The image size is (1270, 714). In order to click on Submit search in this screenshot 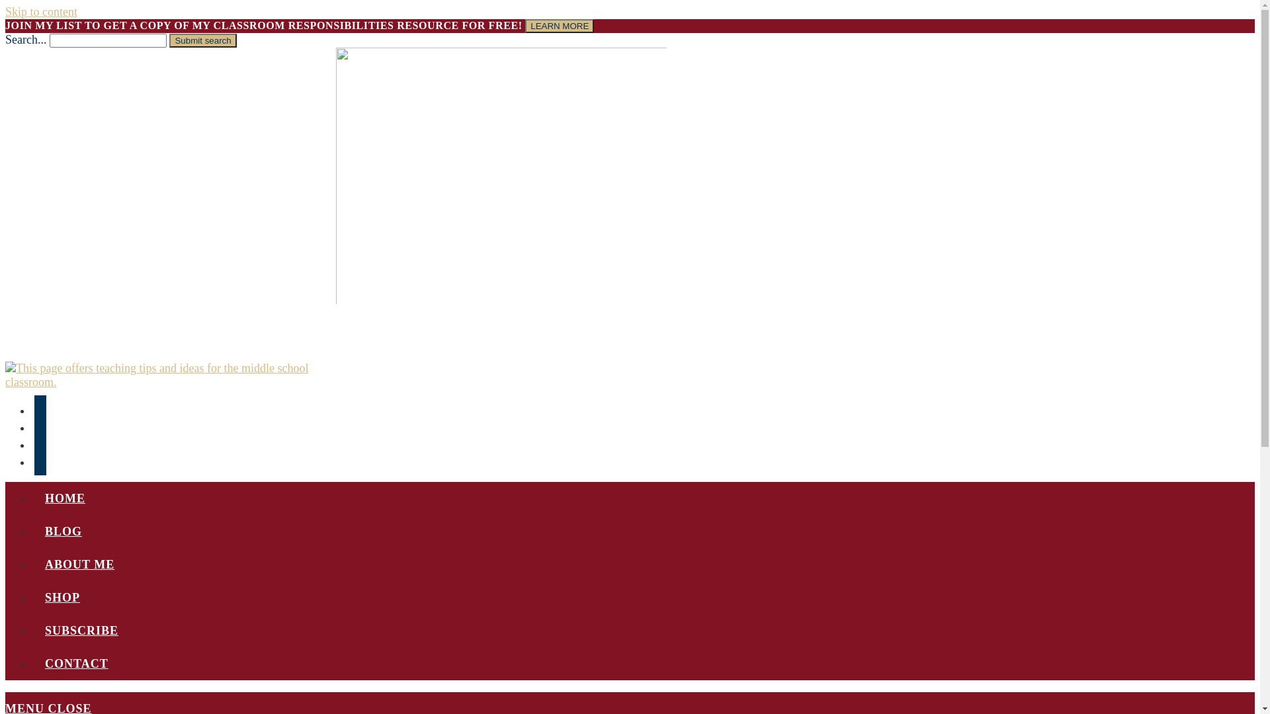, I will do `click(202, 41)`.